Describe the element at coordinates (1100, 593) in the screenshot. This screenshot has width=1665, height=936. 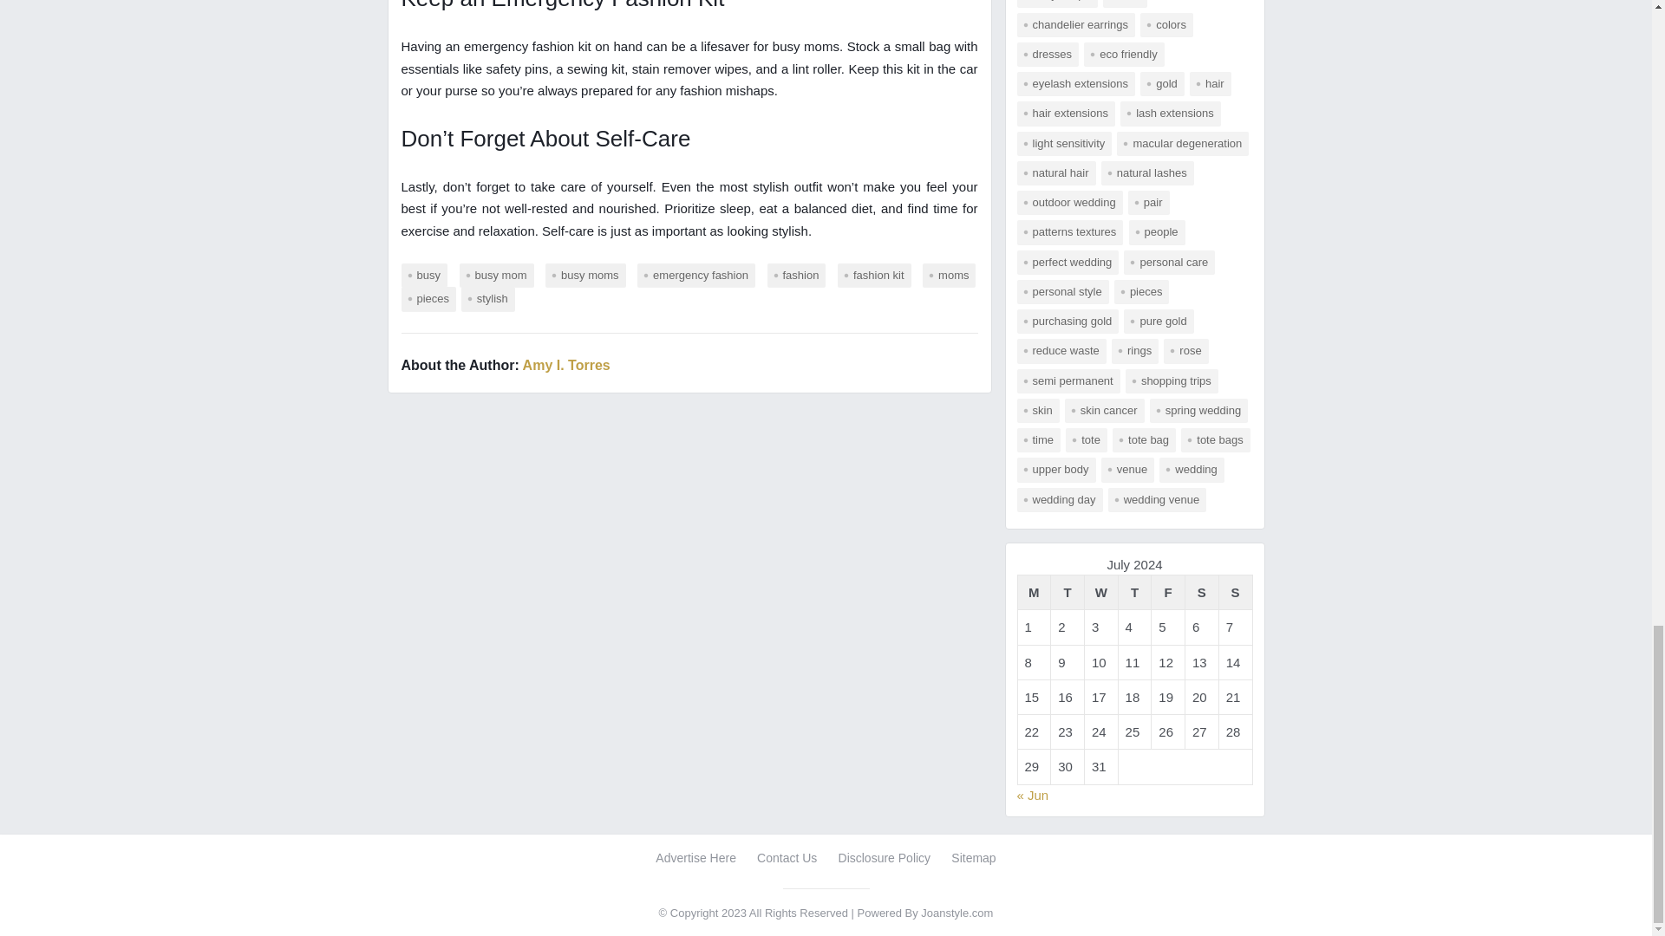
I see `Wednesday` at that location.